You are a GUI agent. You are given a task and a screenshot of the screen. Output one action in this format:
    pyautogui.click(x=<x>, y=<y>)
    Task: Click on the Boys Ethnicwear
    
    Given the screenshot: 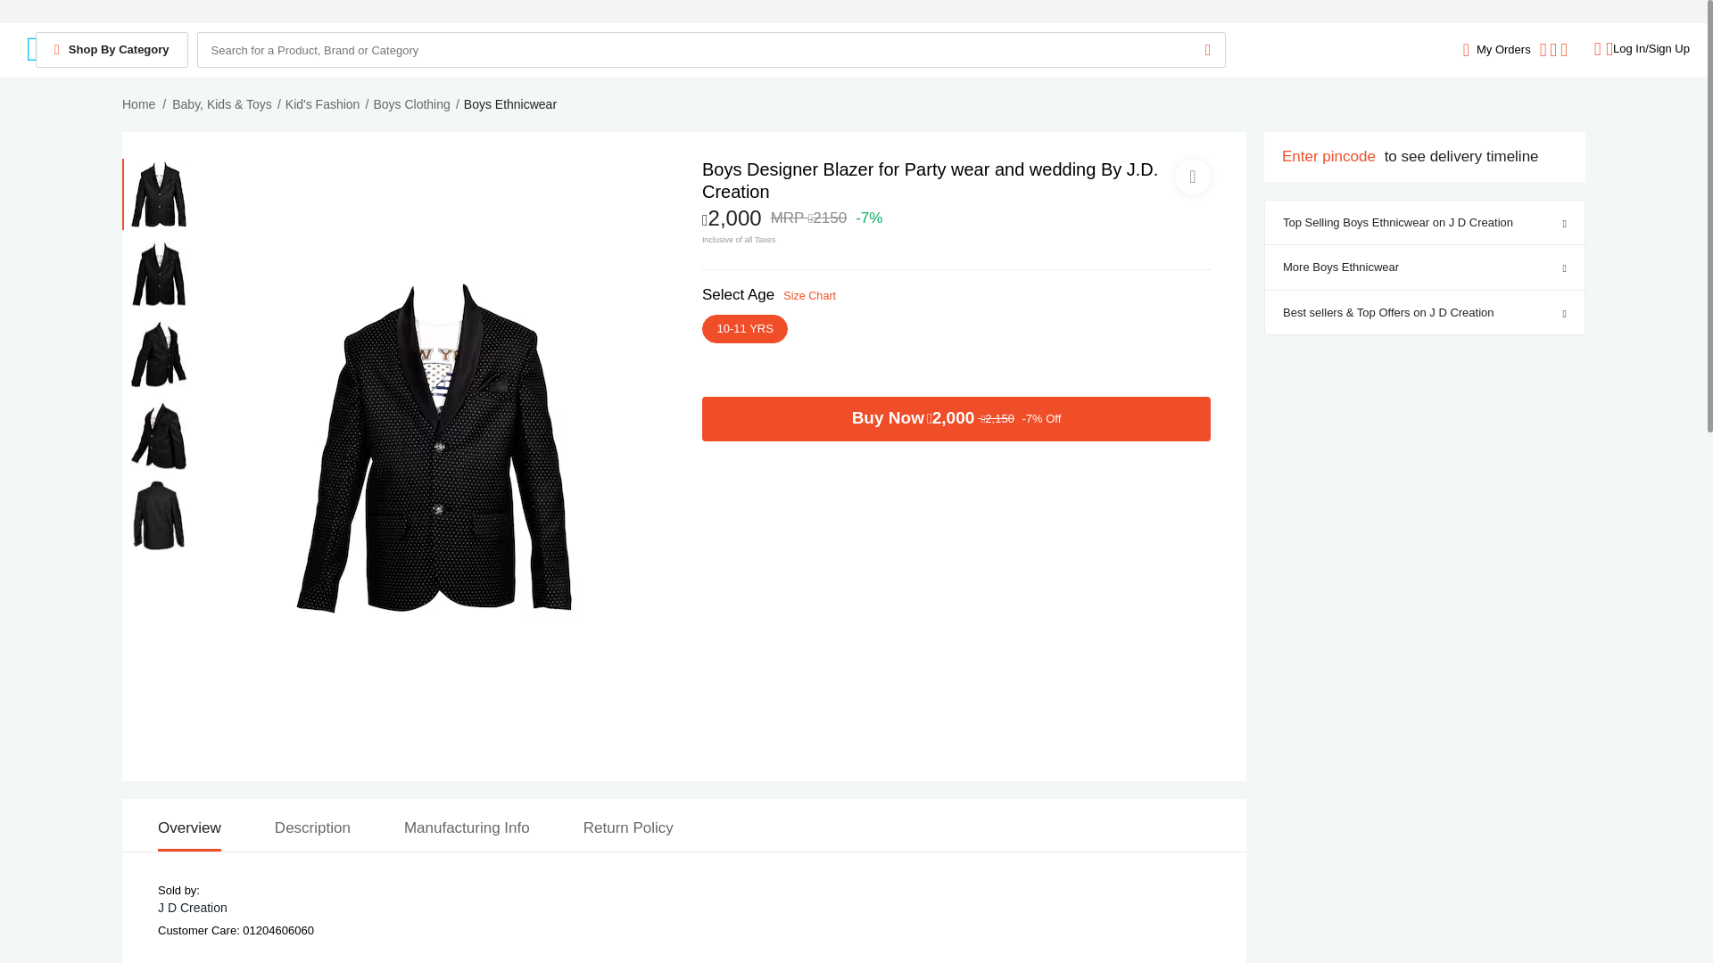 What is the action you would take?
    pyautogui.click(x=510, y=104)
    